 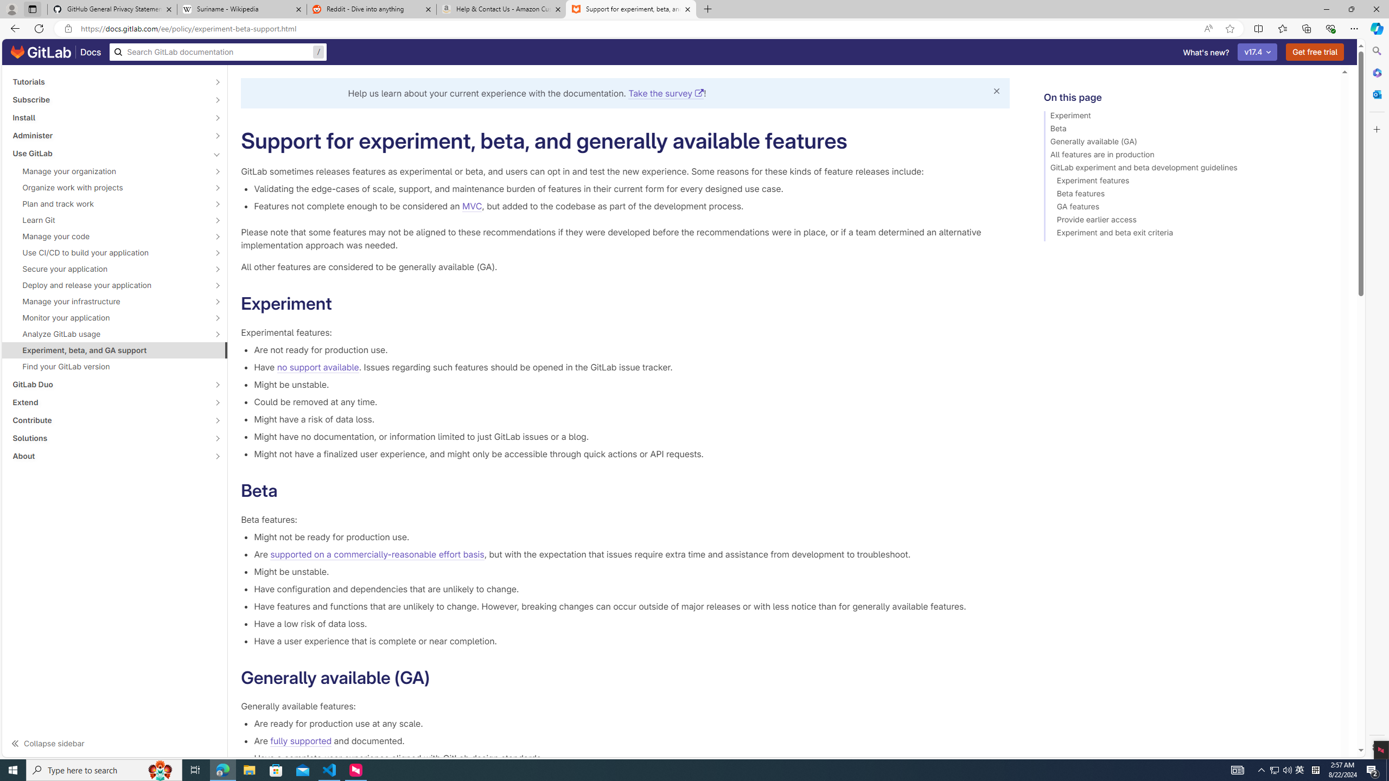 I want to click on Plan and track work, so click(x=109, y=204).